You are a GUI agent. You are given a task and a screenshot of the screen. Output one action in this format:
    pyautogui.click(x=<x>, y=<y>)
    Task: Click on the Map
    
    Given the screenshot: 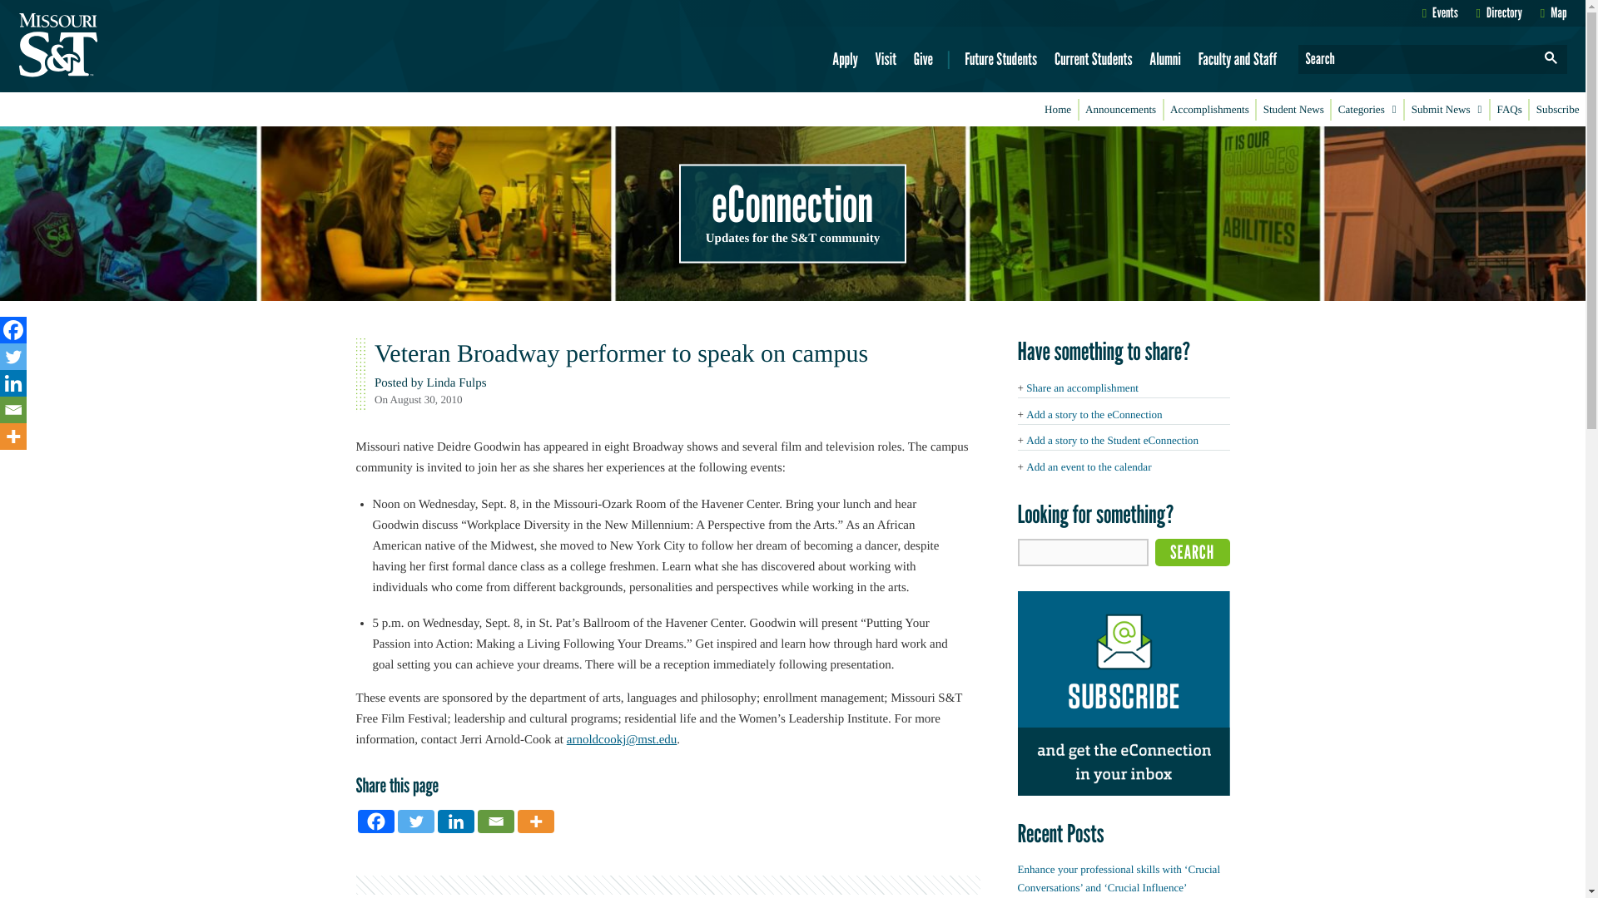 What is the action you would take?
    pyautogui.click(x=1553, y=12)
    